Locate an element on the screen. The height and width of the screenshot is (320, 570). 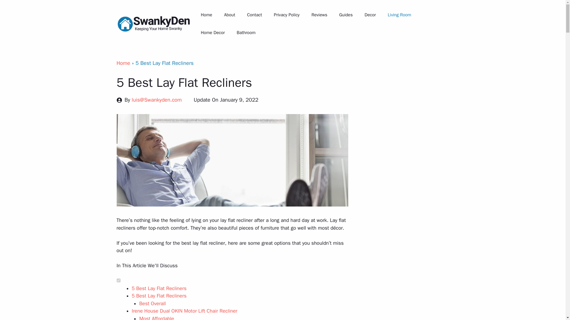
swankyden.com is located at coordinates (156, 24).